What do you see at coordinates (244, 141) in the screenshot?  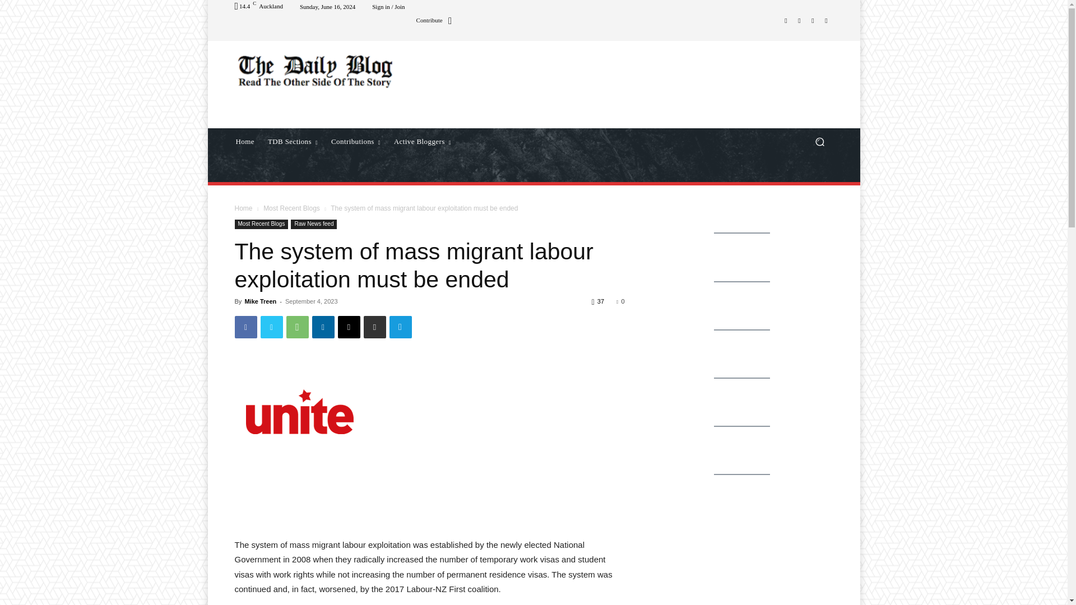 I see `Home` at bounding box center [244, 141].